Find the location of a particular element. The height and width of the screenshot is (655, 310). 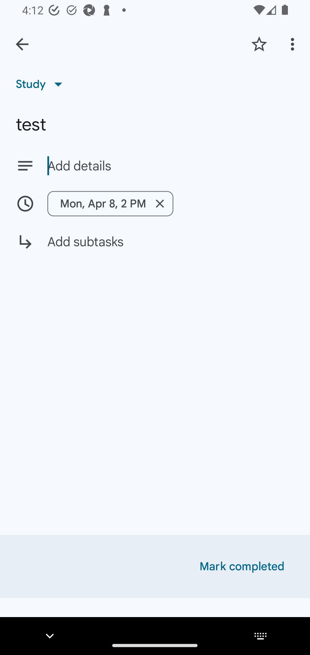

Mark completed is located at coordinates (242, 567).